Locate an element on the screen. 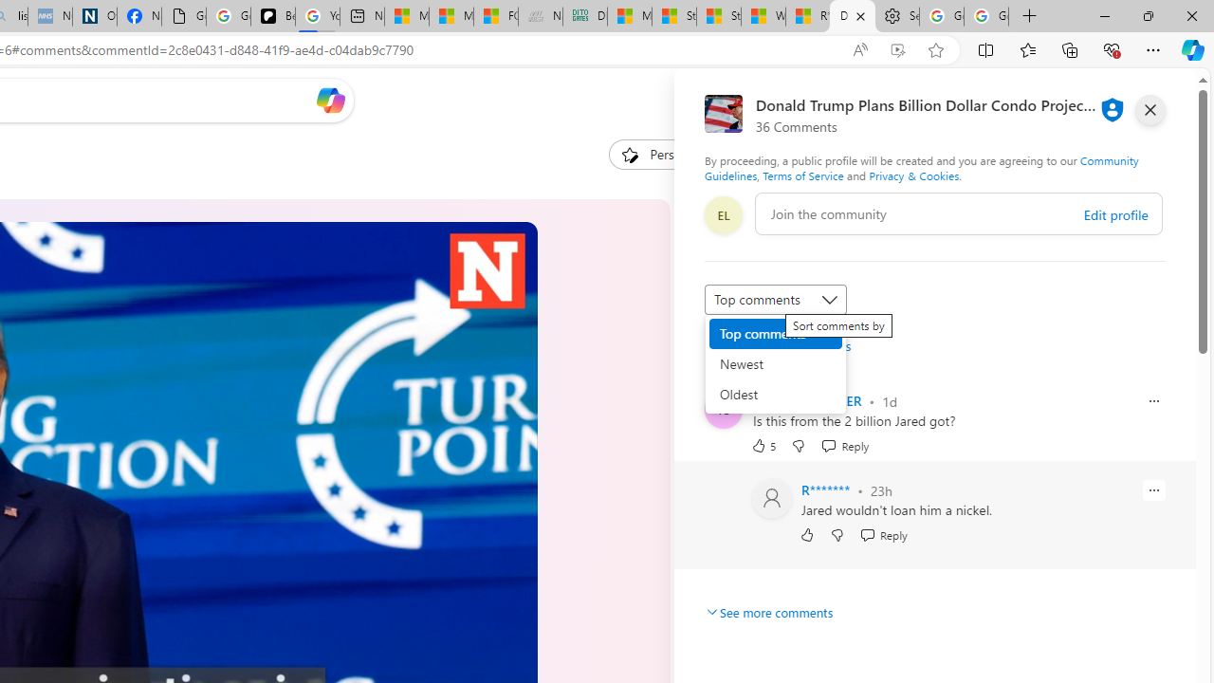  Stocks - MSN is located at coordinates (718, 17).